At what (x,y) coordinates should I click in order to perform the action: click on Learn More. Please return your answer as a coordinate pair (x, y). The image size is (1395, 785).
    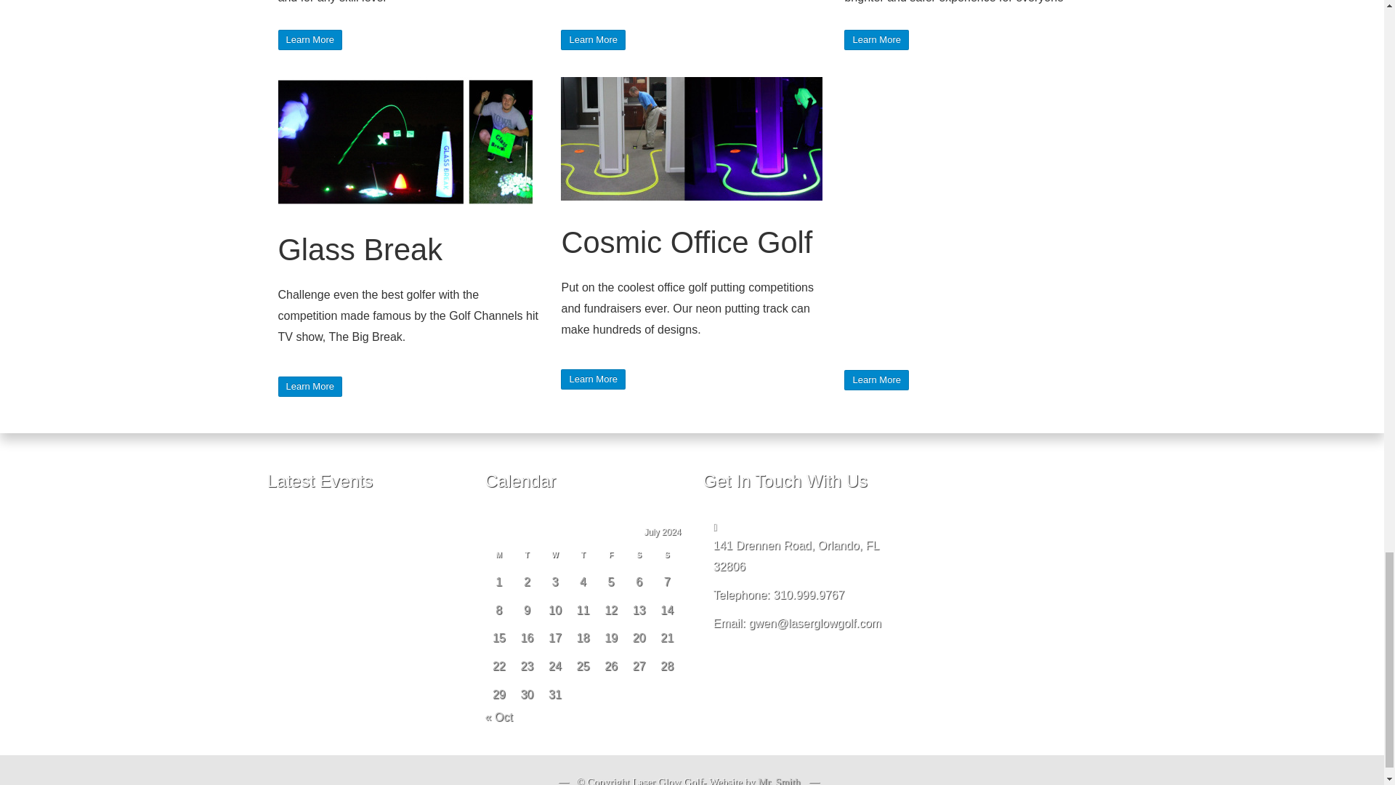
    Looking at the image, I should click on (310, 39).